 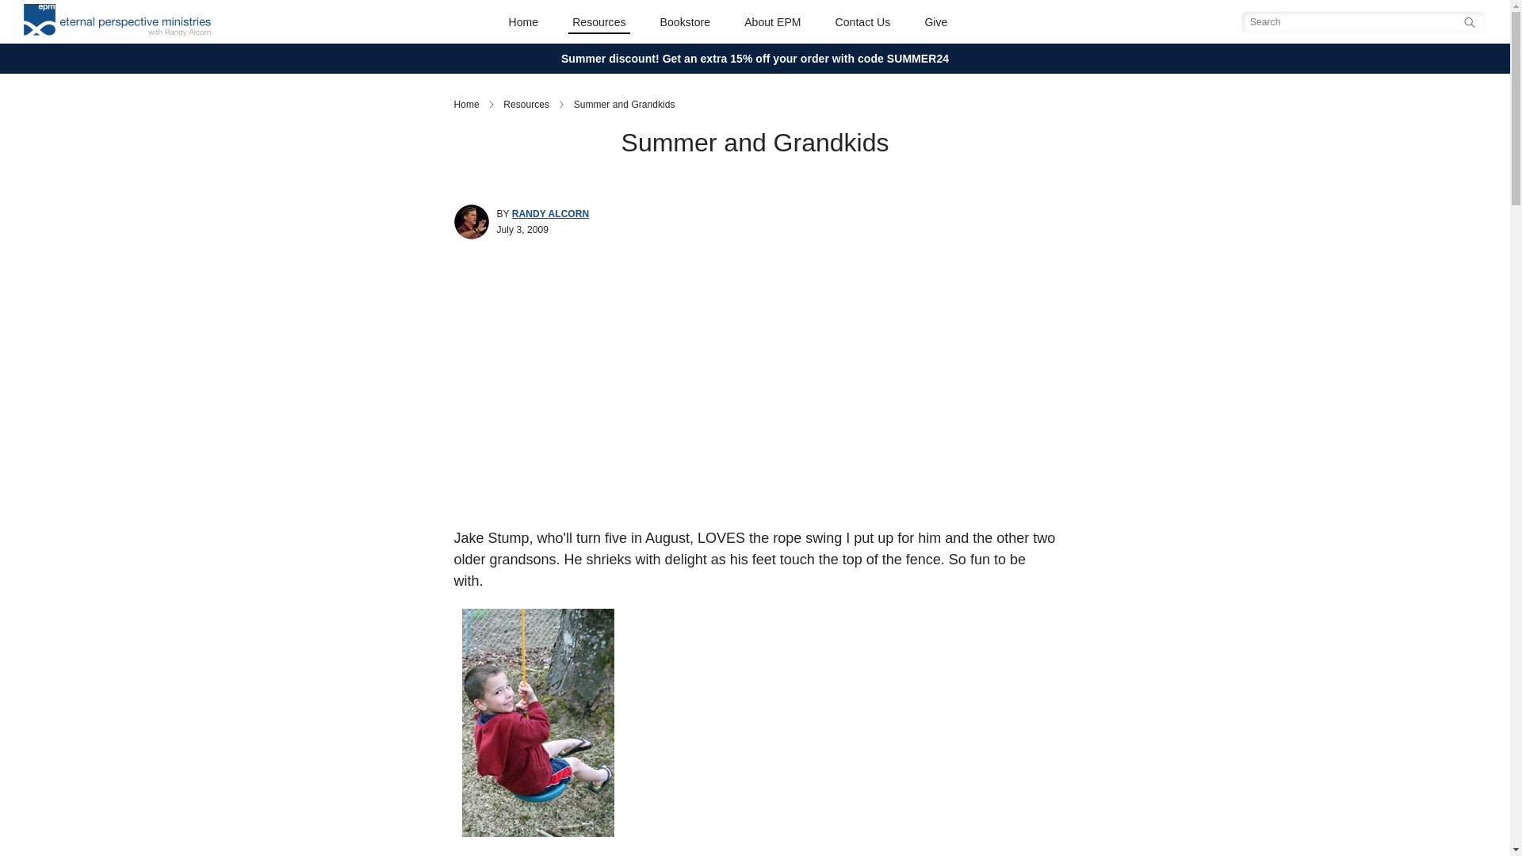 What do you see at coordinates (772, 21) in the screenshot?
I see `About EPM` at bounding box center [772, 21].